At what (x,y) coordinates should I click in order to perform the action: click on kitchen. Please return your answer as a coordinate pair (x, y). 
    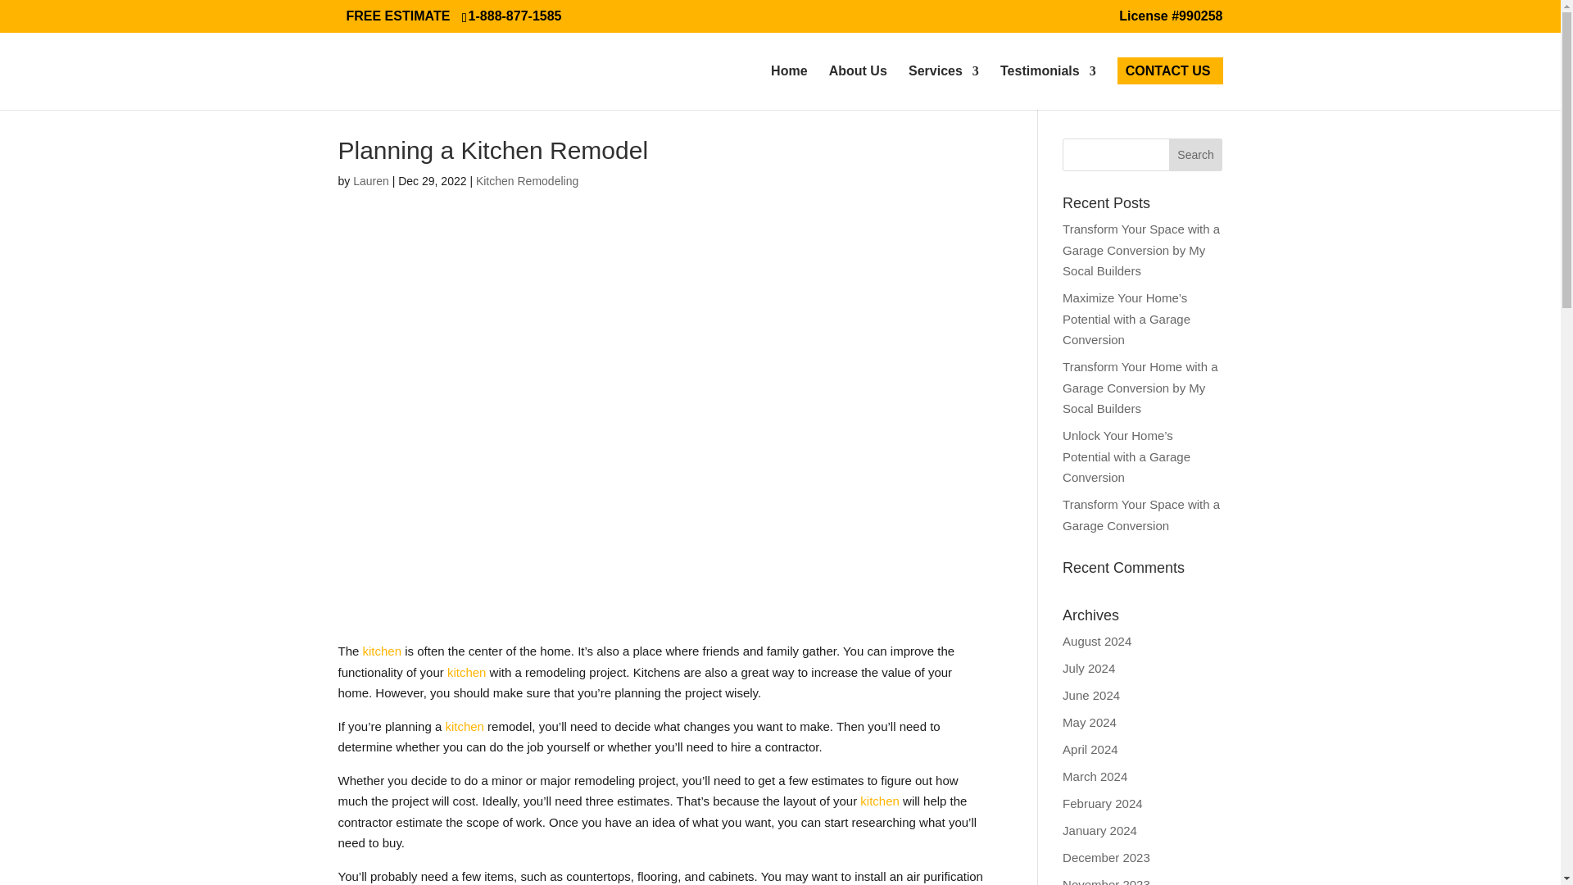
    Looking at the image, I should click on (880, 801).